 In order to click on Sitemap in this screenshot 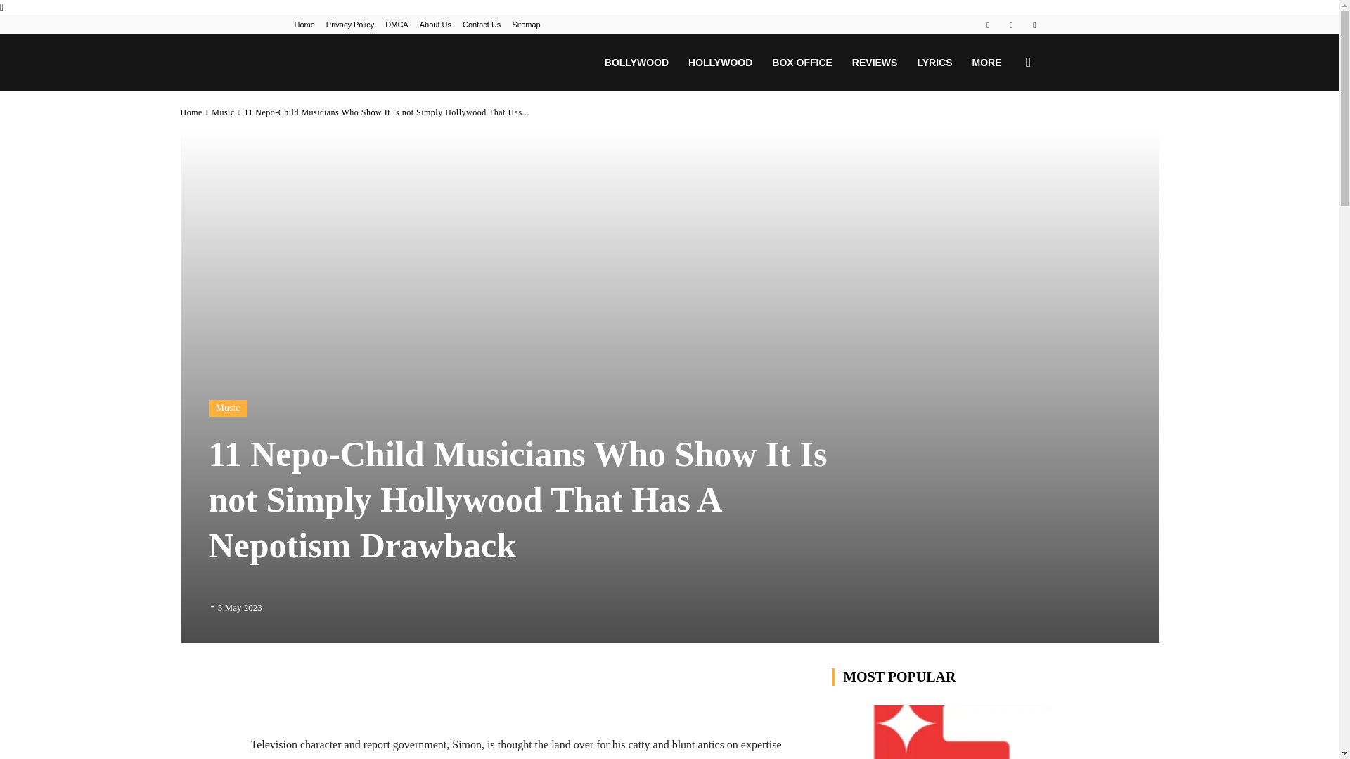, I will do `click(526, 25)`.